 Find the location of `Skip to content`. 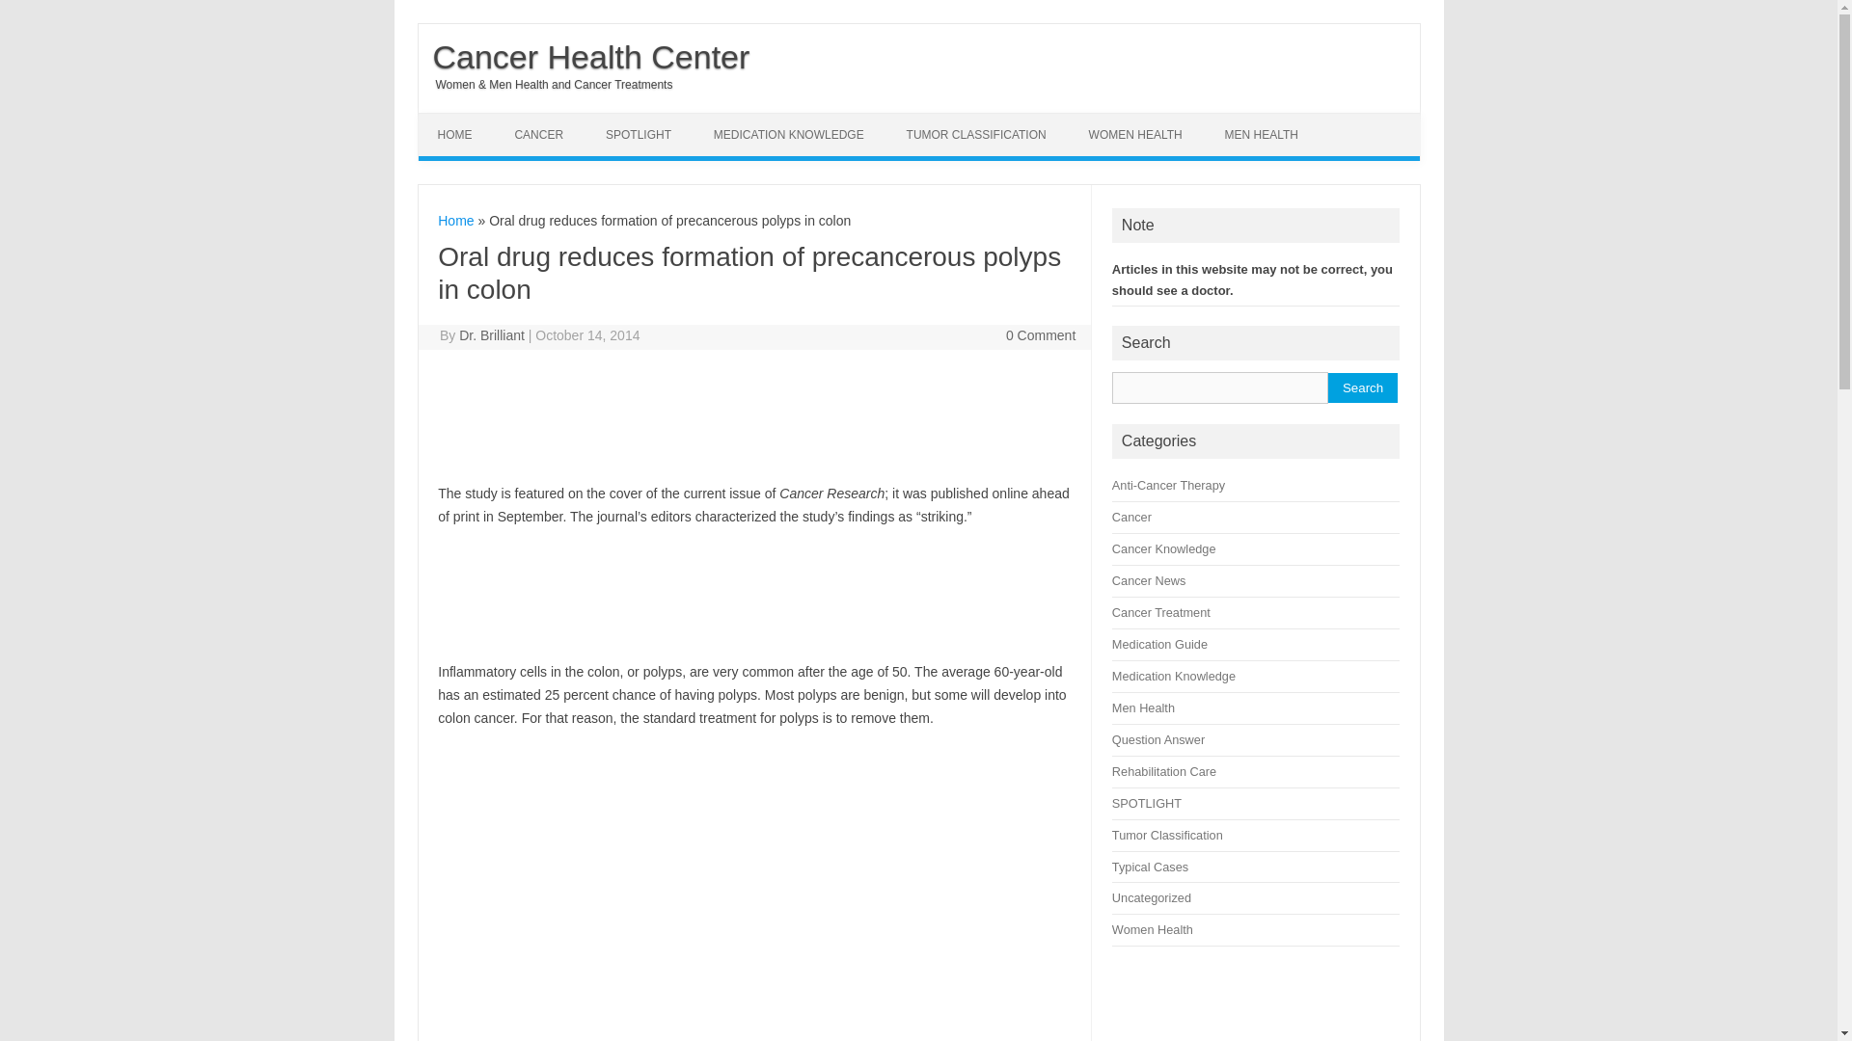

Skip to content is located at coordinates (463, 119).